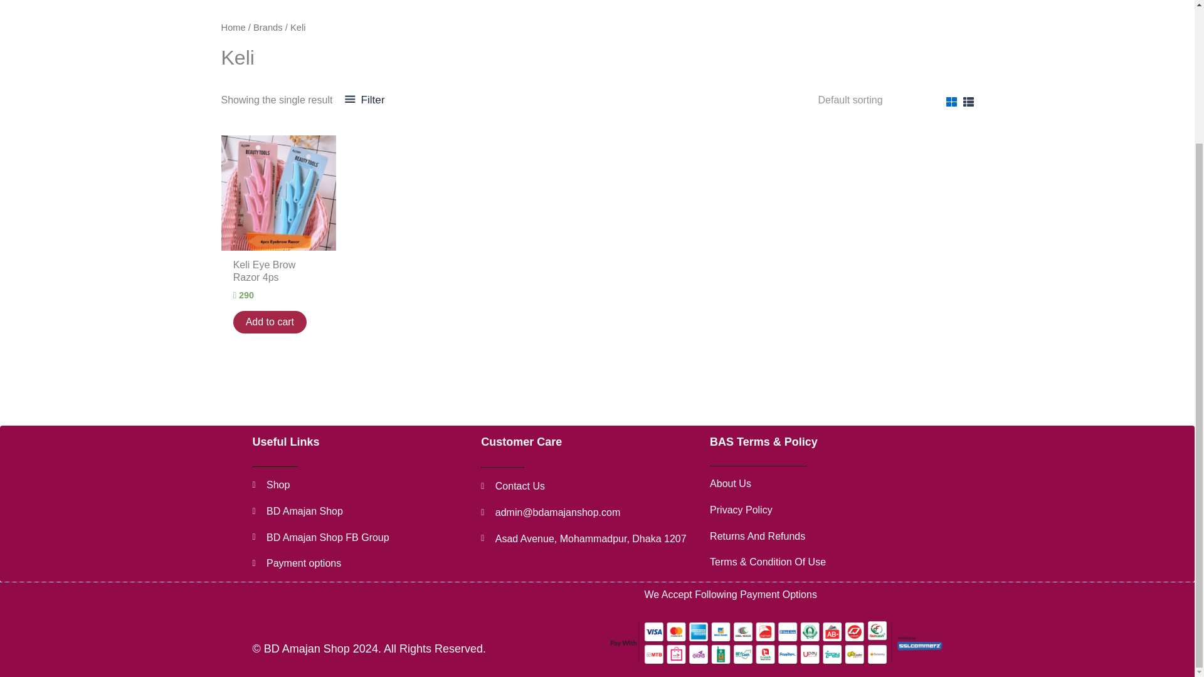 The image size is (1204, 677). Describe the element at coordinates (360, 512) in the screenshot. I see `BD Amajan Shop` at that location.